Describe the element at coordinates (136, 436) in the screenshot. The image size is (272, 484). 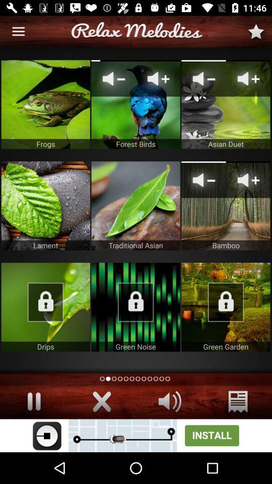
I see `install` at that location.